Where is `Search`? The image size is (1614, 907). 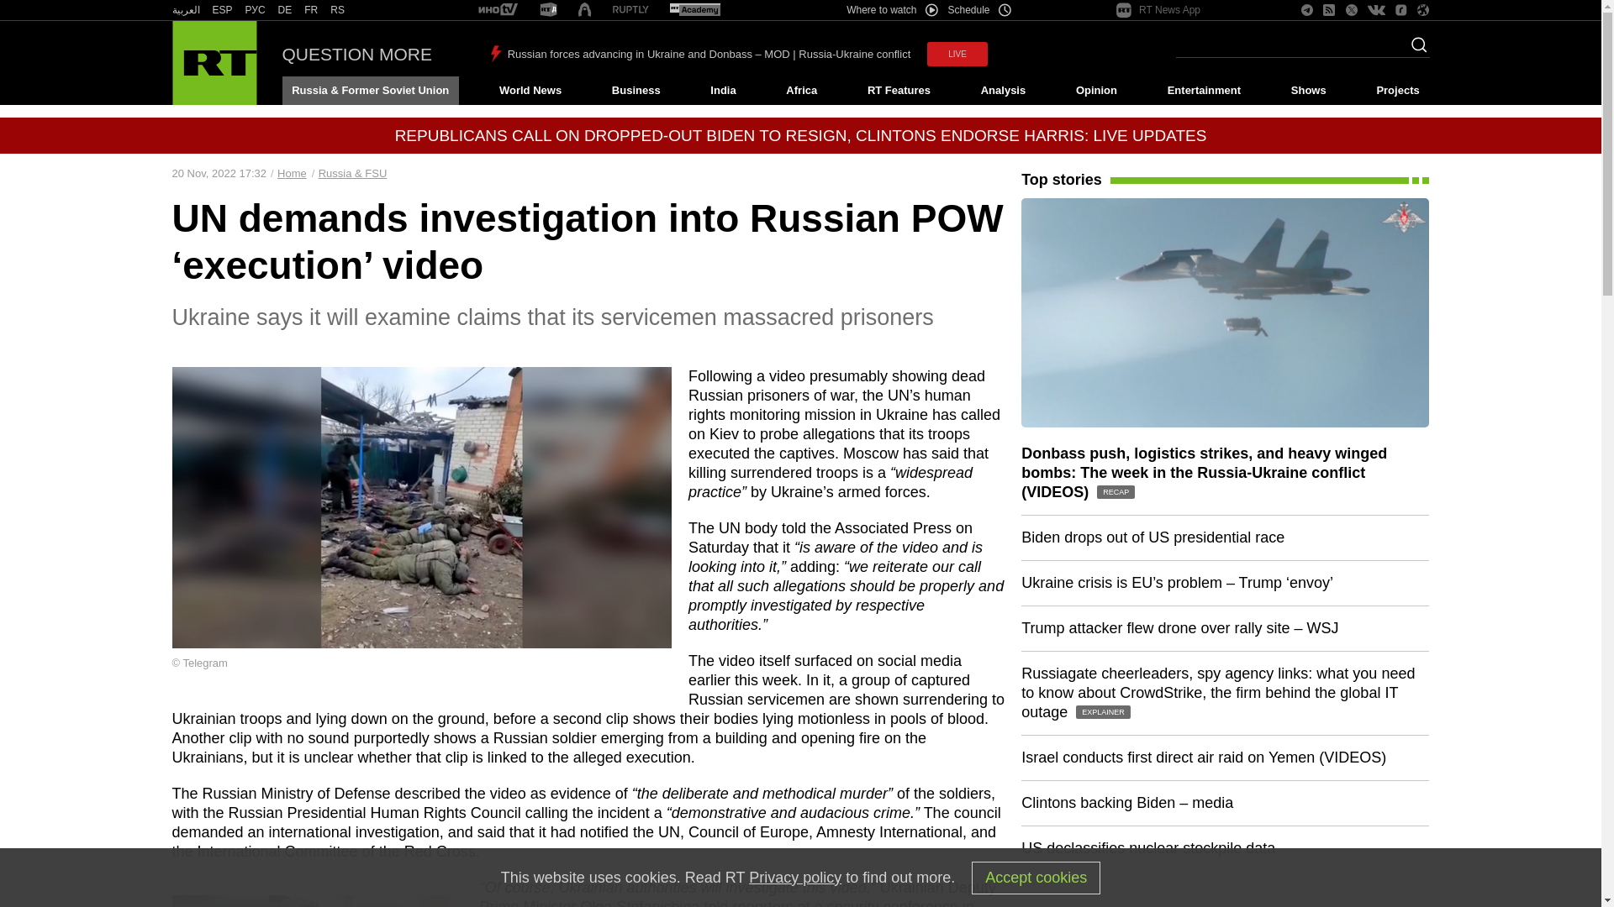
Search is located at coordinates (1414, 50).